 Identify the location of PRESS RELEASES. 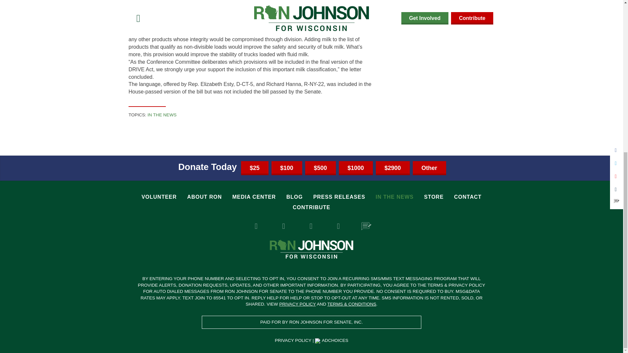
(340, 197).